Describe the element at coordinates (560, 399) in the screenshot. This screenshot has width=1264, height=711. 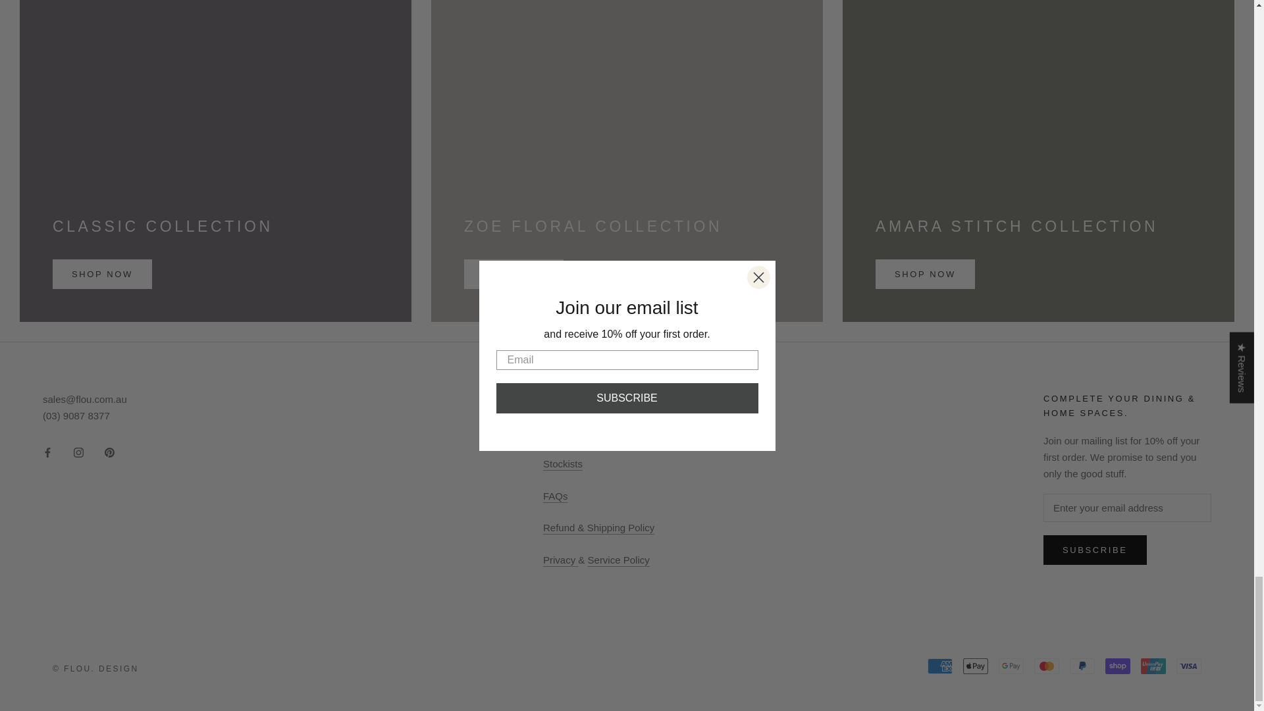
I see `CONTACT US` at that location.